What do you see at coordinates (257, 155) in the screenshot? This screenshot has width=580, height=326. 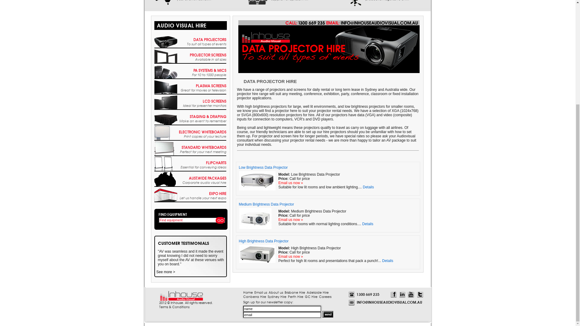 I see `VENUE SERVICES` at bounding box center [257, 155].